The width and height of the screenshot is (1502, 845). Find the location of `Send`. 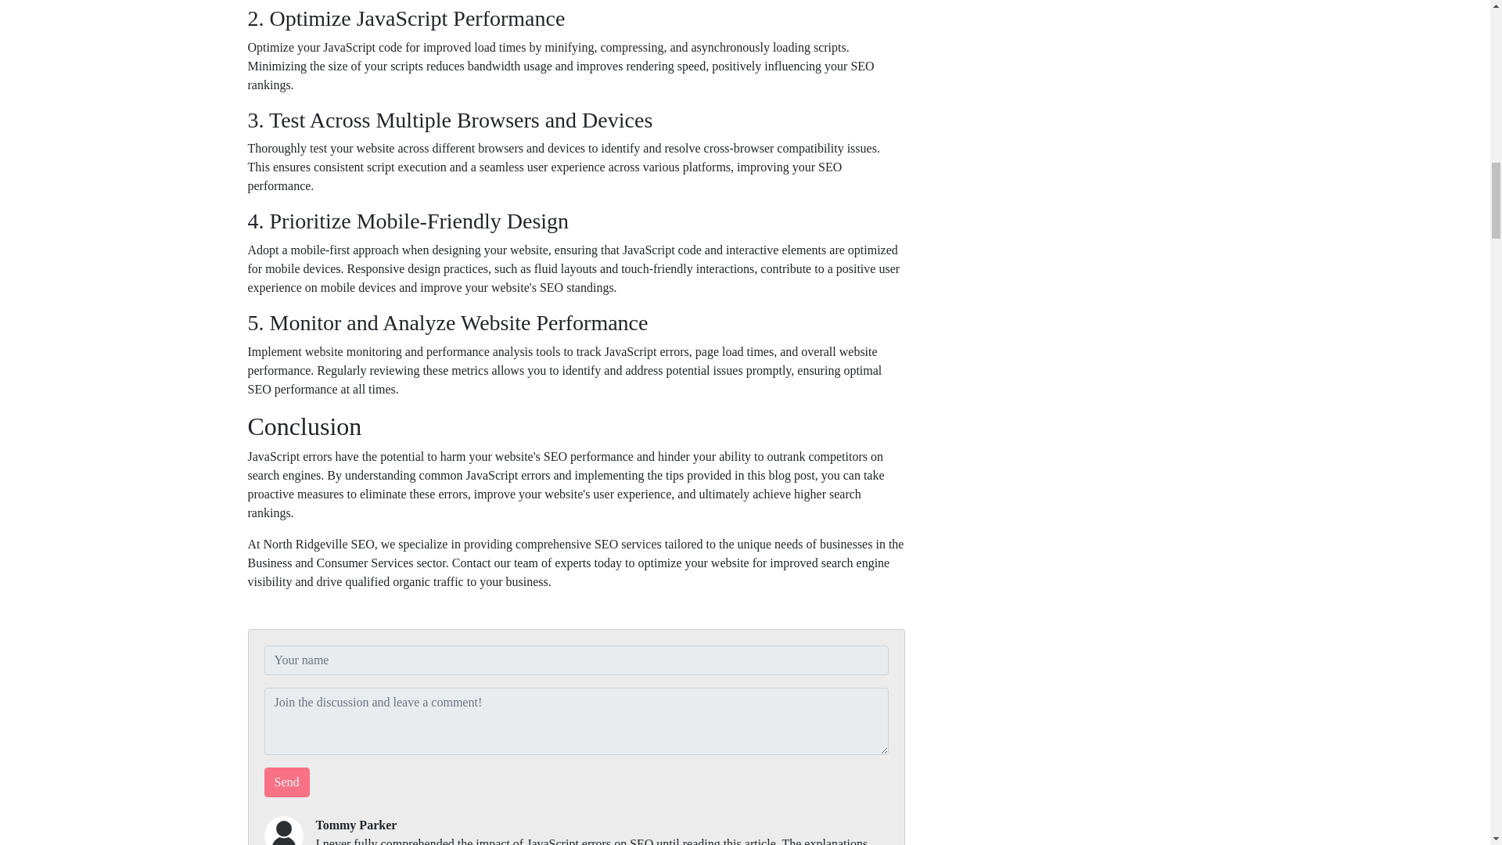

Send is located at coordinates (286, 782).